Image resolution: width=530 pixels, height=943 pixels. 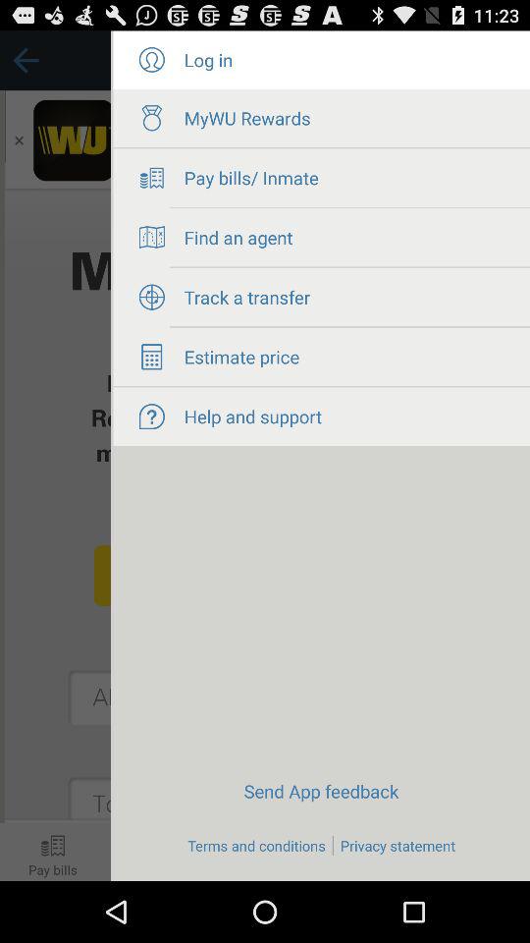 What do you see at coordinates (151, 60) in the screenshot?
I see `go to log in page` at bounding box center [151, 60].